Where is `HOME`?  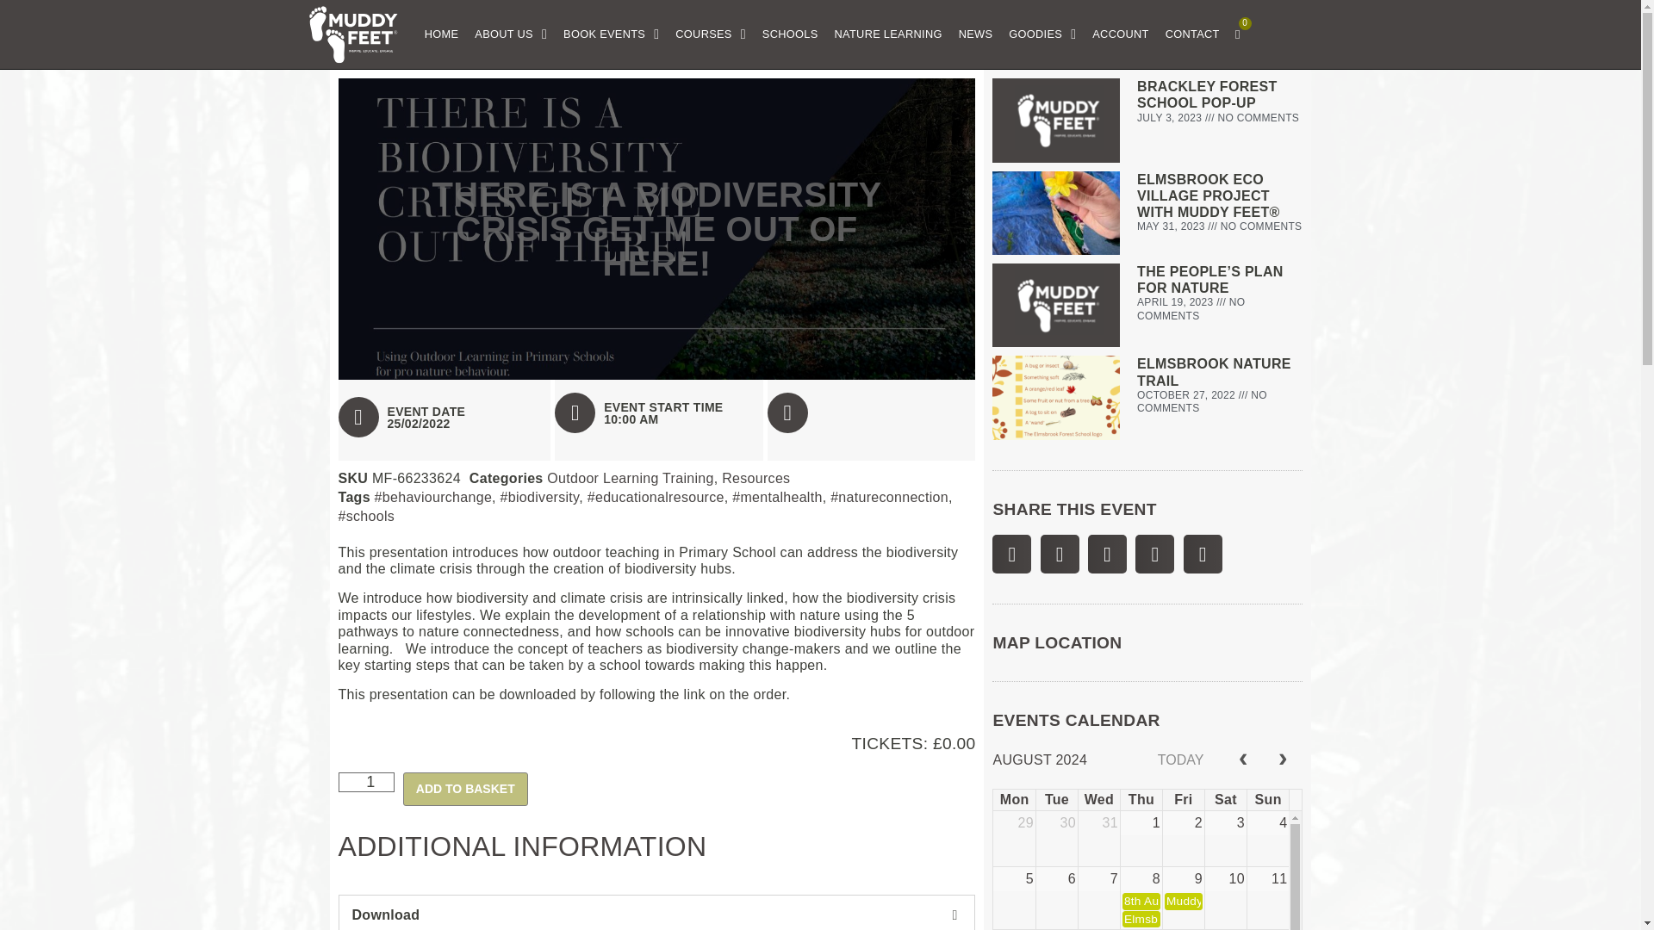 HOME is located at coordinates (442, 34).